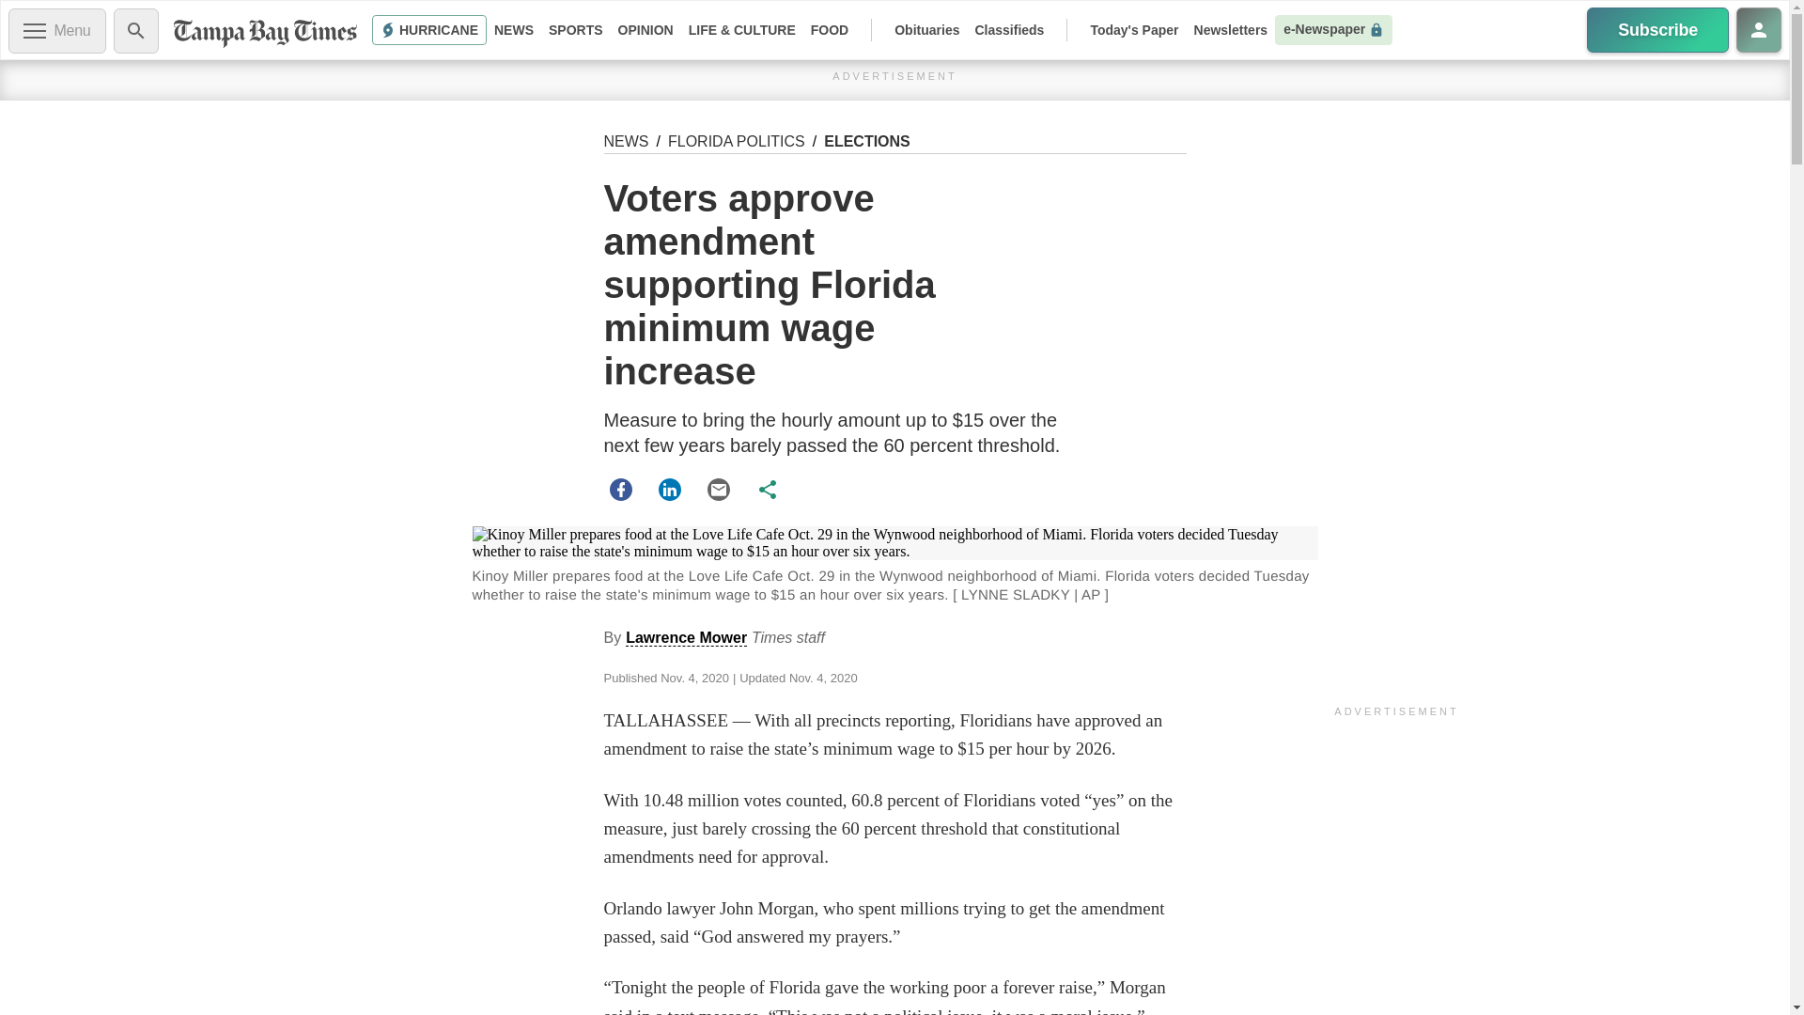  Describe the element at coordinates (823, 678) in the screenshot. I see `2020-11-04T13:16:10.381Z` at that location.